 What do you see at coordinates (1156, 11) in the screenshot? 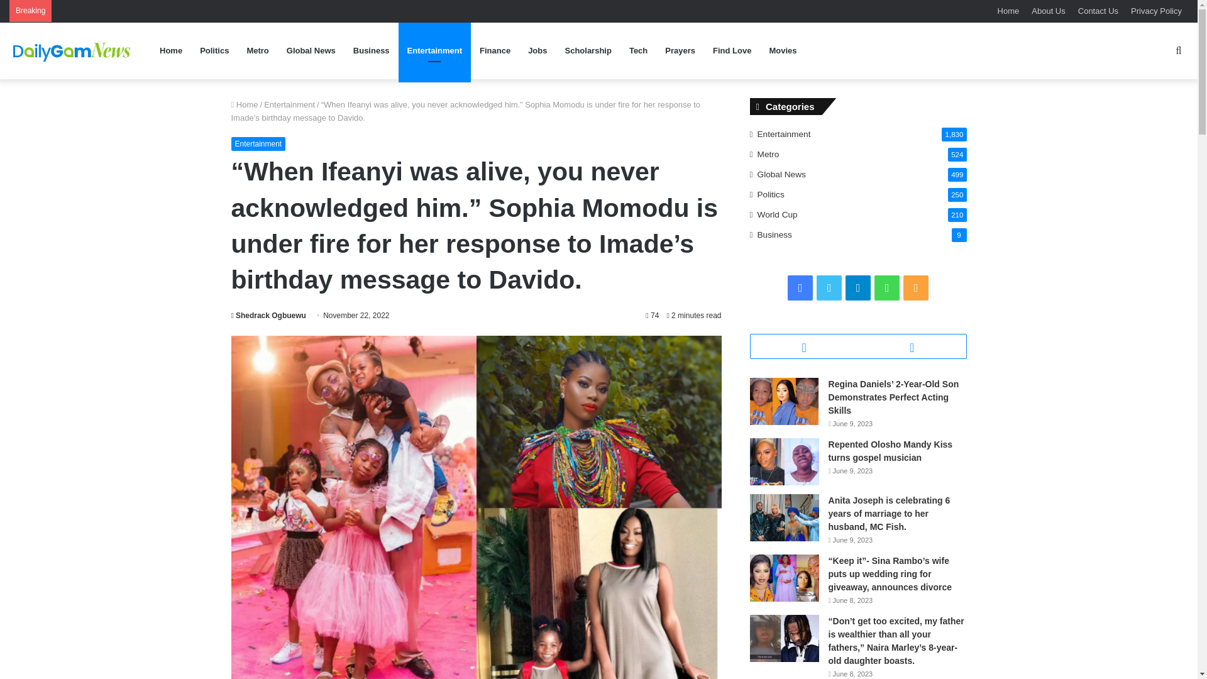
I see `Privacy Policy` at bounding box center [1156, 11].